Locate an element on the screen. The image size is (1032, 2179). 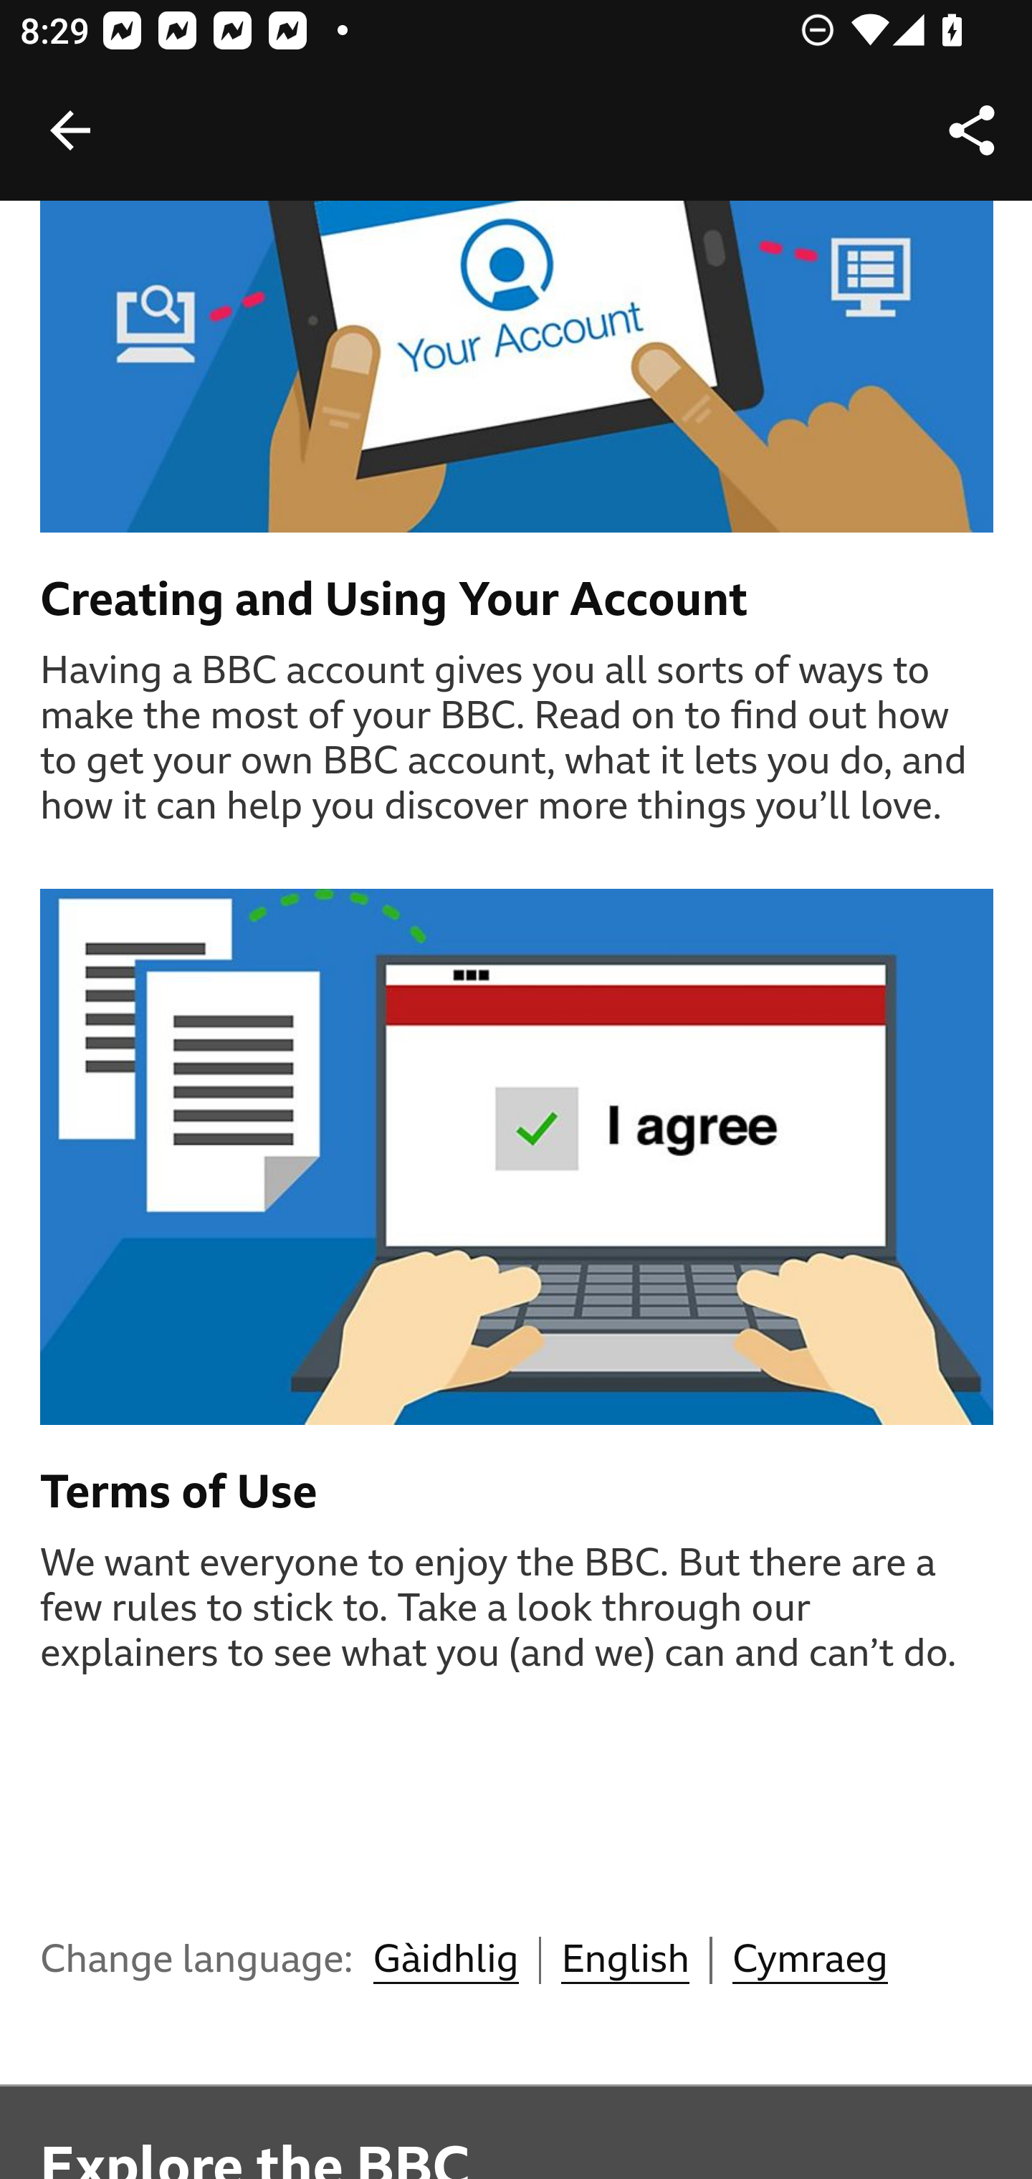
English is located at coordinates (626, 1962).